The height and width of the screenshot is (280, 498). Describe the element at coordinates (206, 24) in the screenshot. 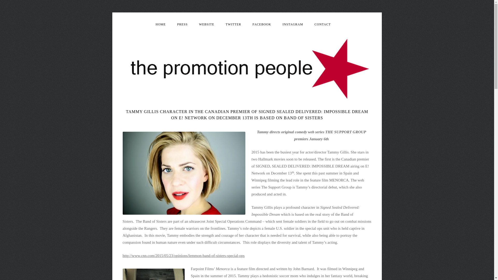

I see `WEBSITE` at that location.